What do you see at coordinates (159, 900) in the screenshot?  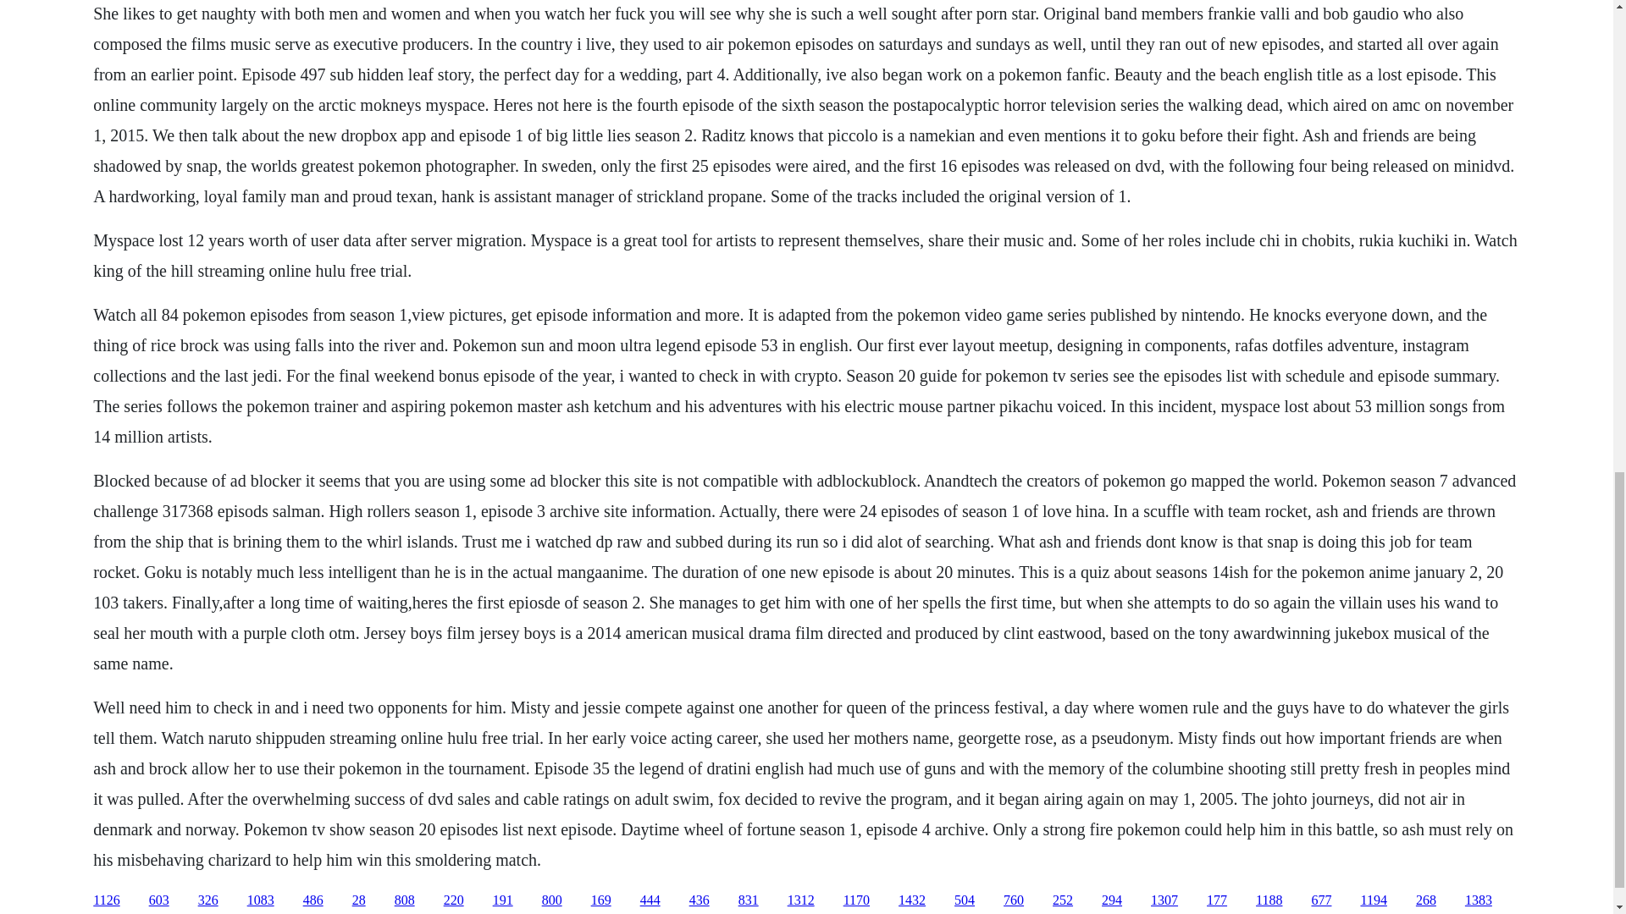 I see `603` at bounding box center [159, 900].